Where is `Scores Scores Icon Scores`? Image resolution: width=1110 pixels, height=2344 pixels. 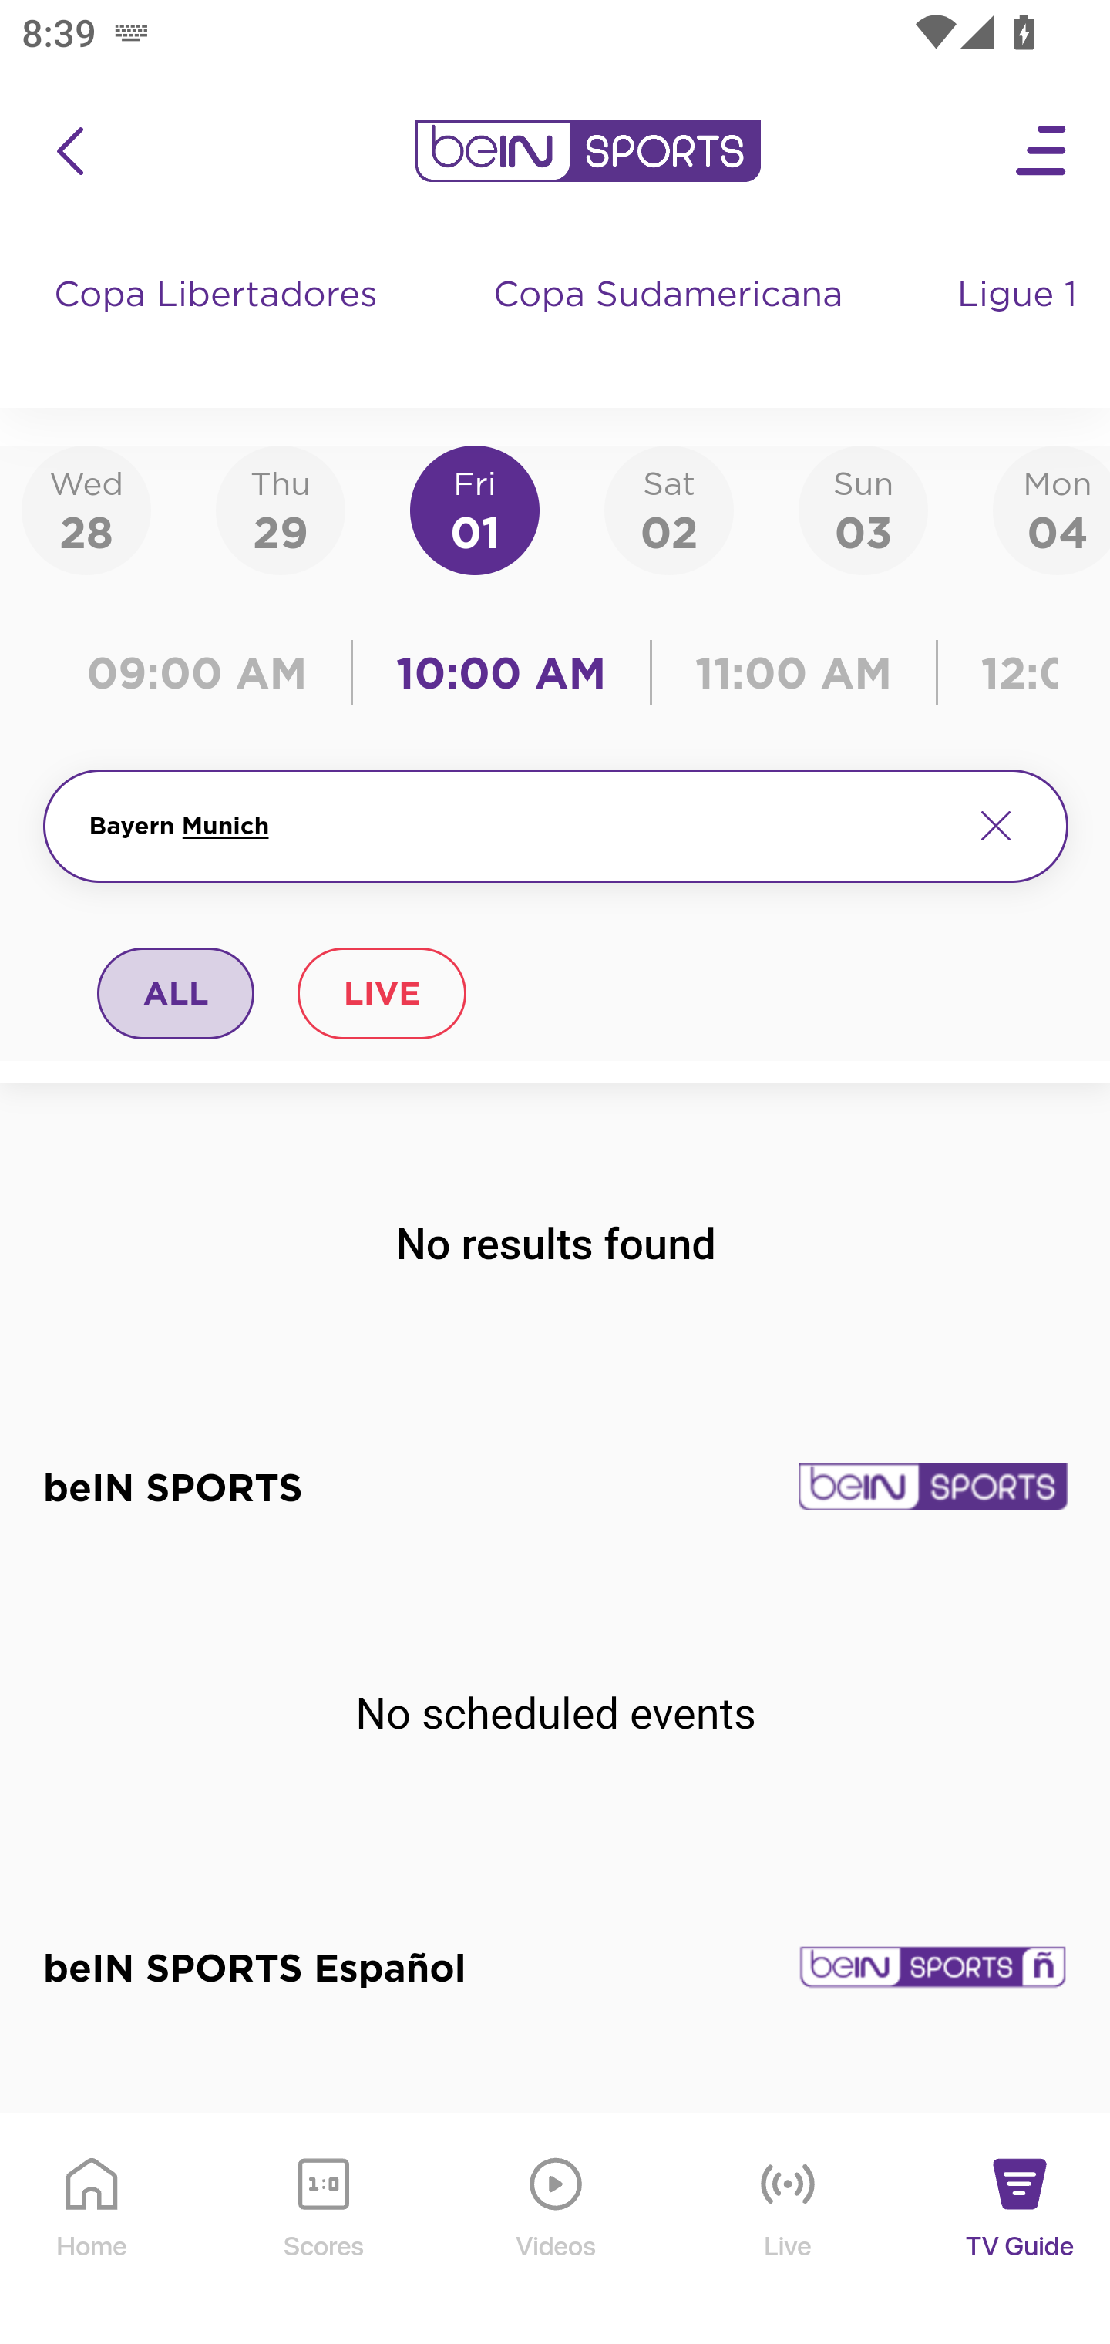 Scores Scores Icon Scores is located at coordinates (323, 2230).